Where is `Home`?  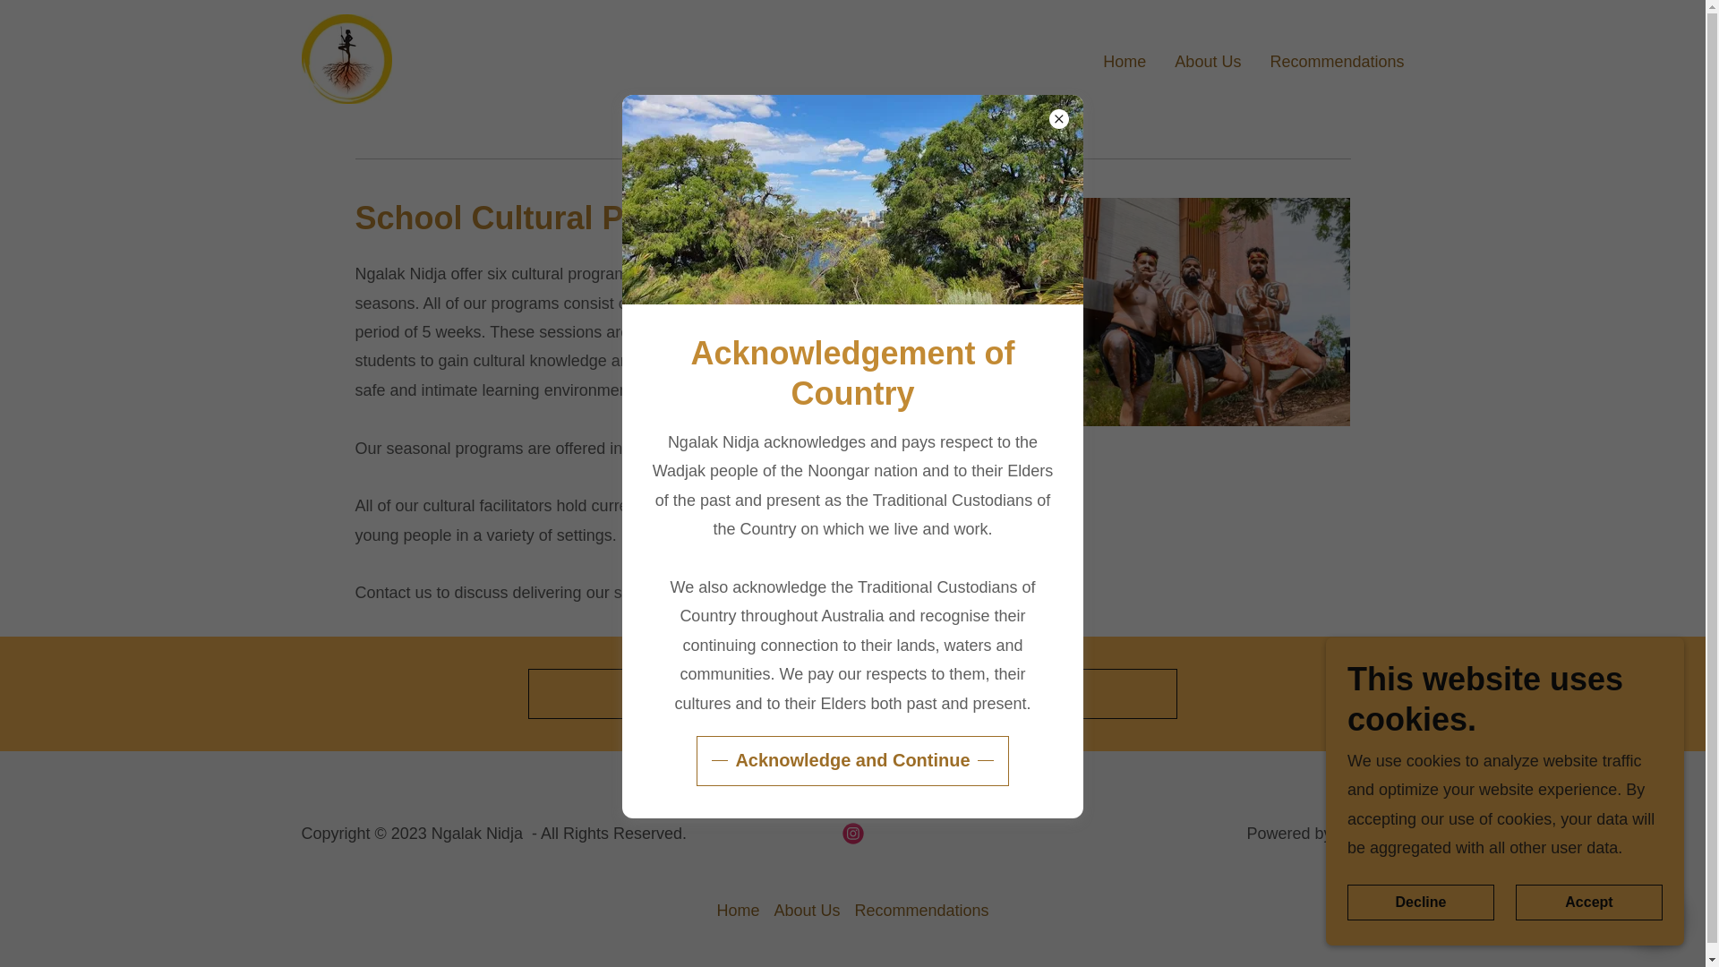
Home is located at coordinates (1125, 59).